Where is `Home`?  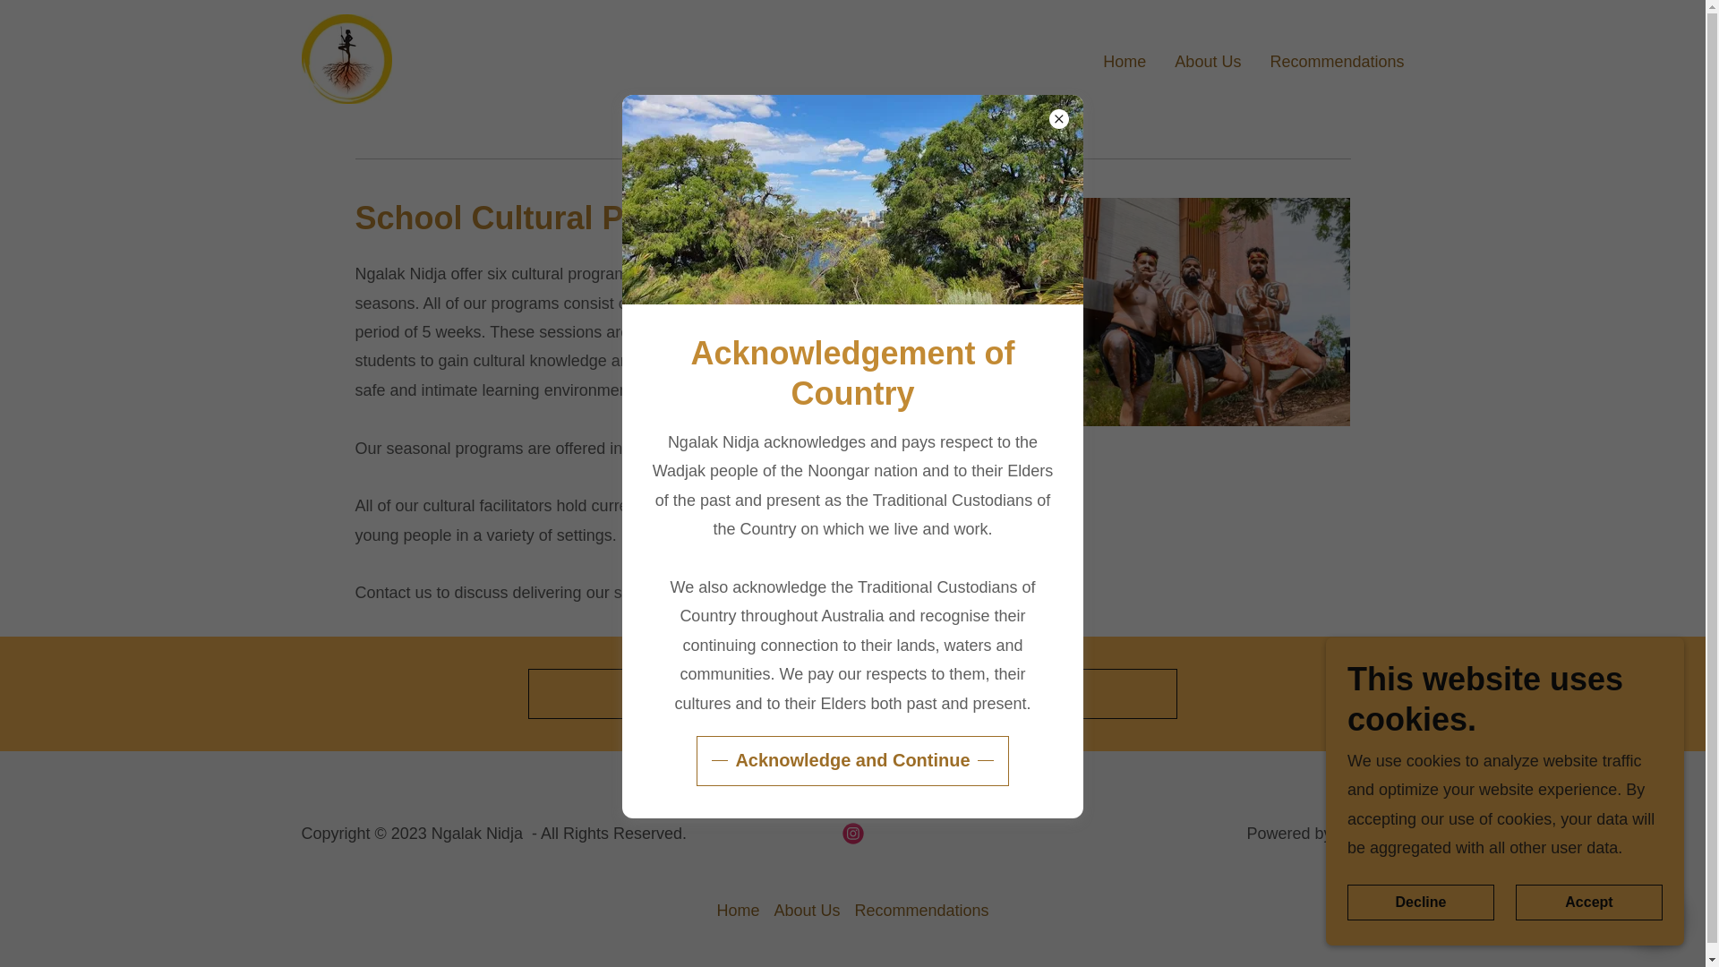
Home is located at coordinates (1125, 59).